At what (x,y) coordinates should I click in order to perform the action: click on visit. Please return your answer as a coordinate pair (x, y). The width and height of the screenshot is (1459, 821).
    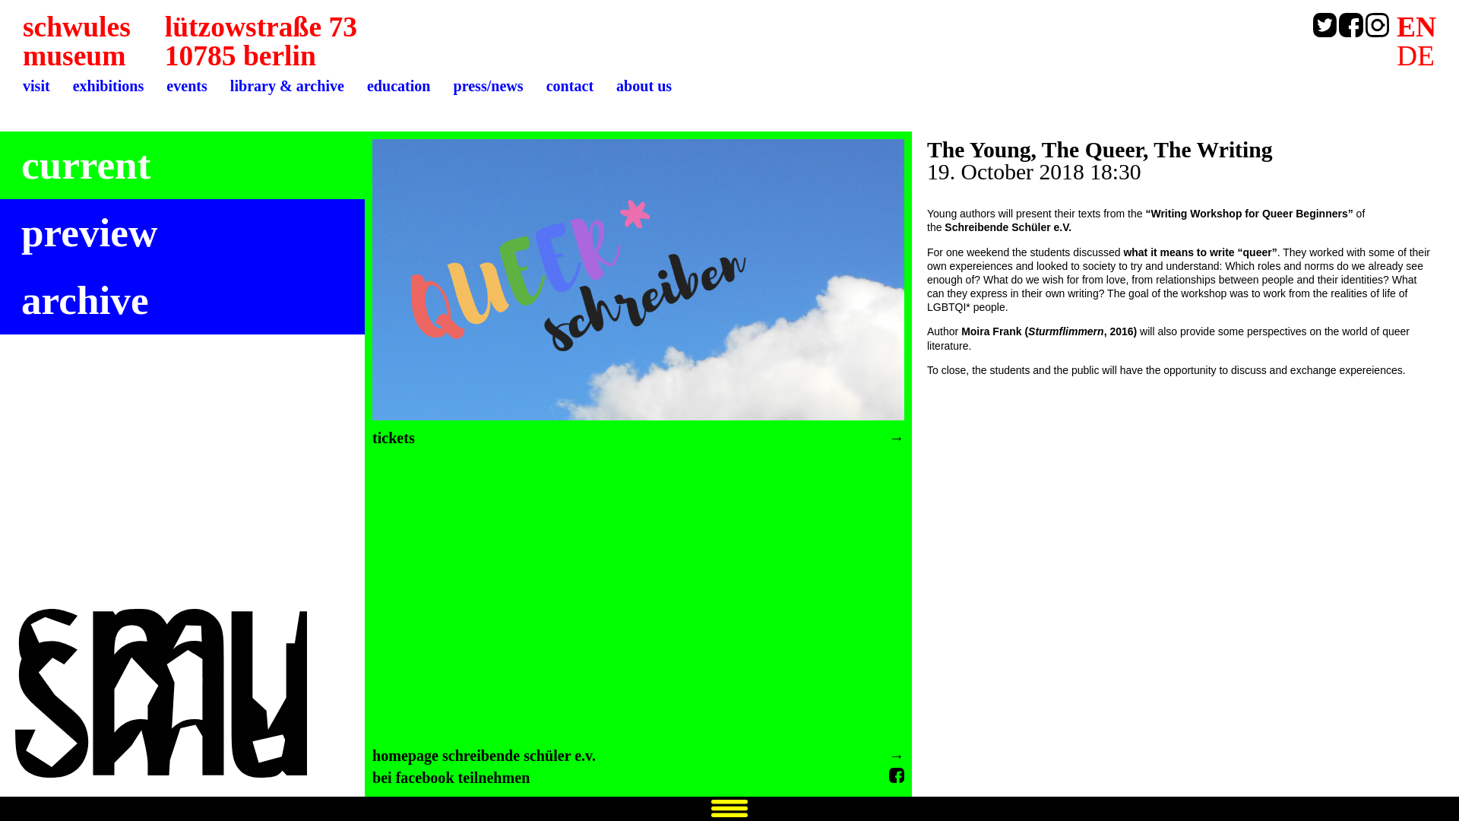
    Looking at the image, I should click on (36, 87).